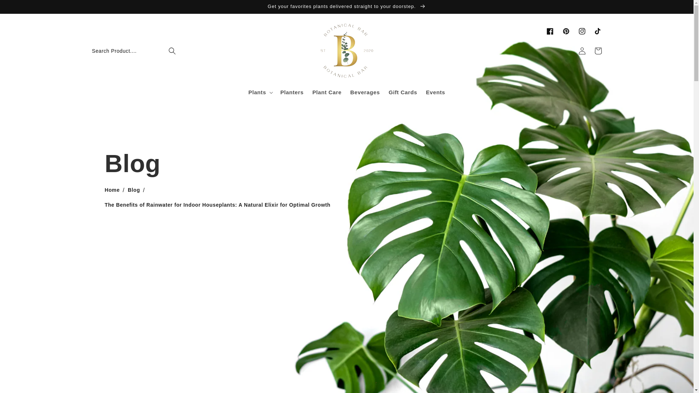 This screenshot has height=393, width=699. I want to click on TikTok, so click(598, 31).